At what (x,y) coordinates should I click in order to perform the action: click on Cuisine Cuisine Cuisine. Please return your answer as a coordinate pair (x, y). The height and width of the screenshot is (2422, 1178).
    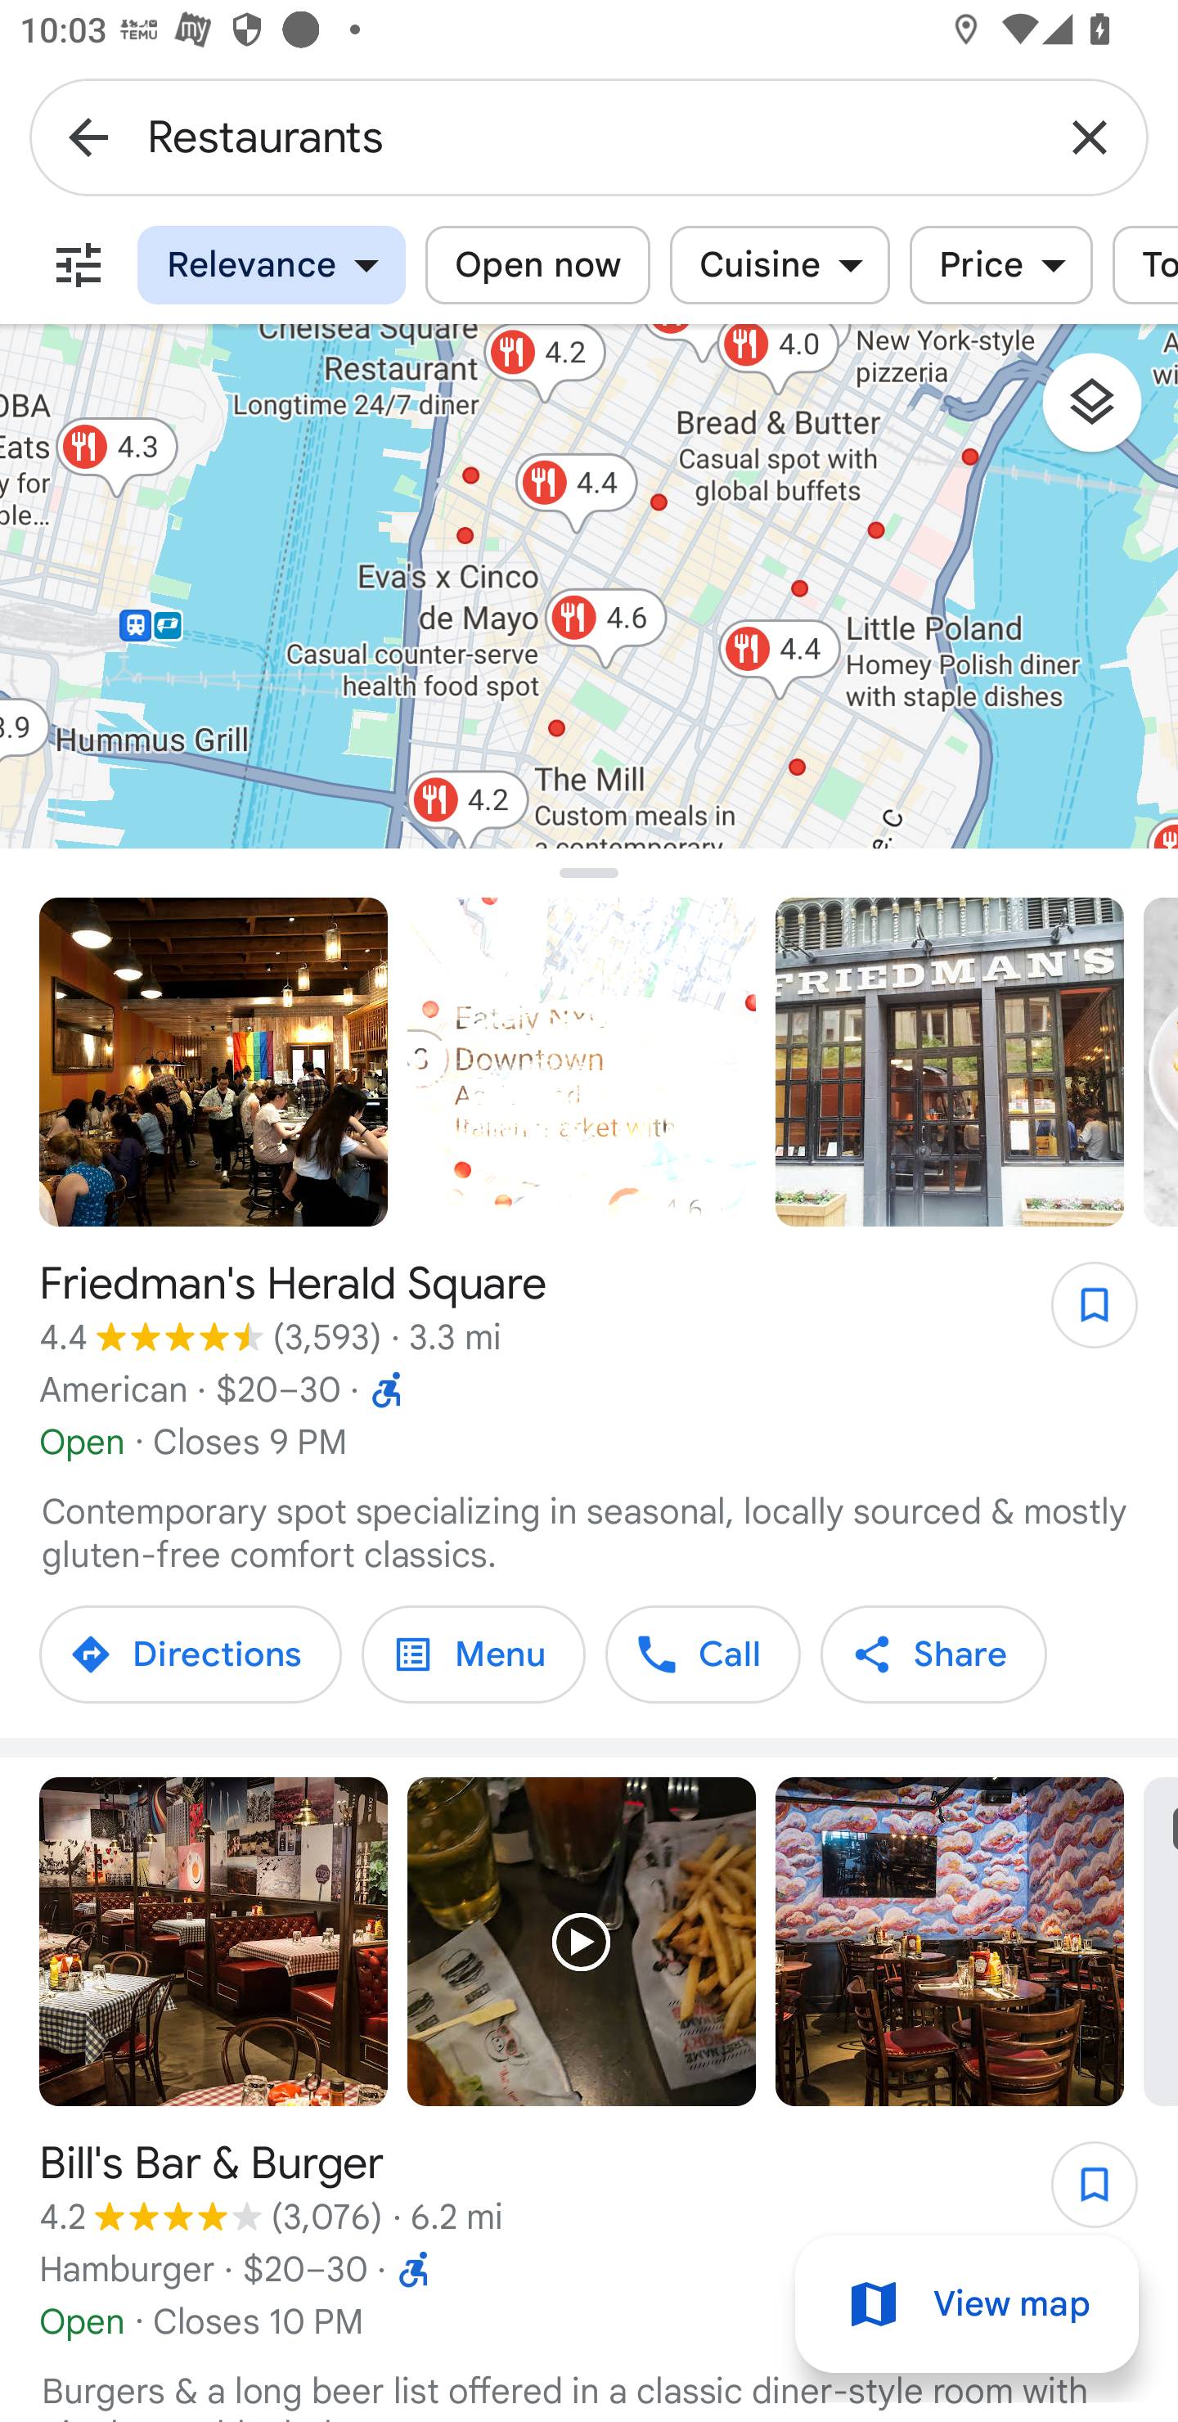
    Looking at the image, I should click on (780, 265).